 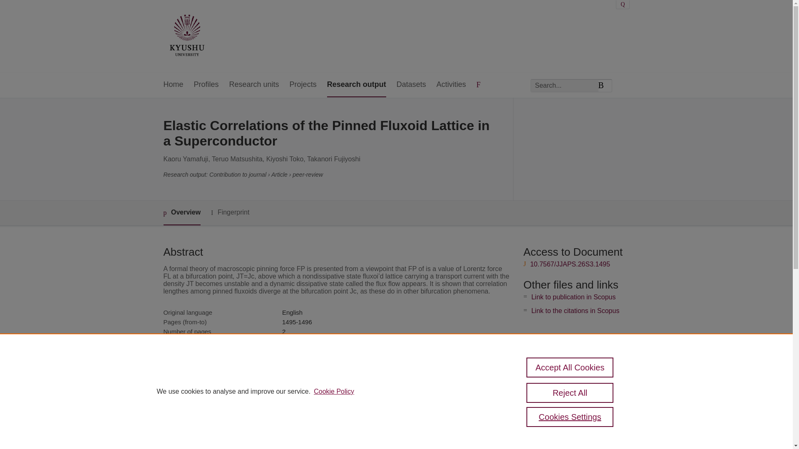 What do you see at coordinates (451, 85) in the screenshot?
I see `Activities` at bounding box center [451, 85].